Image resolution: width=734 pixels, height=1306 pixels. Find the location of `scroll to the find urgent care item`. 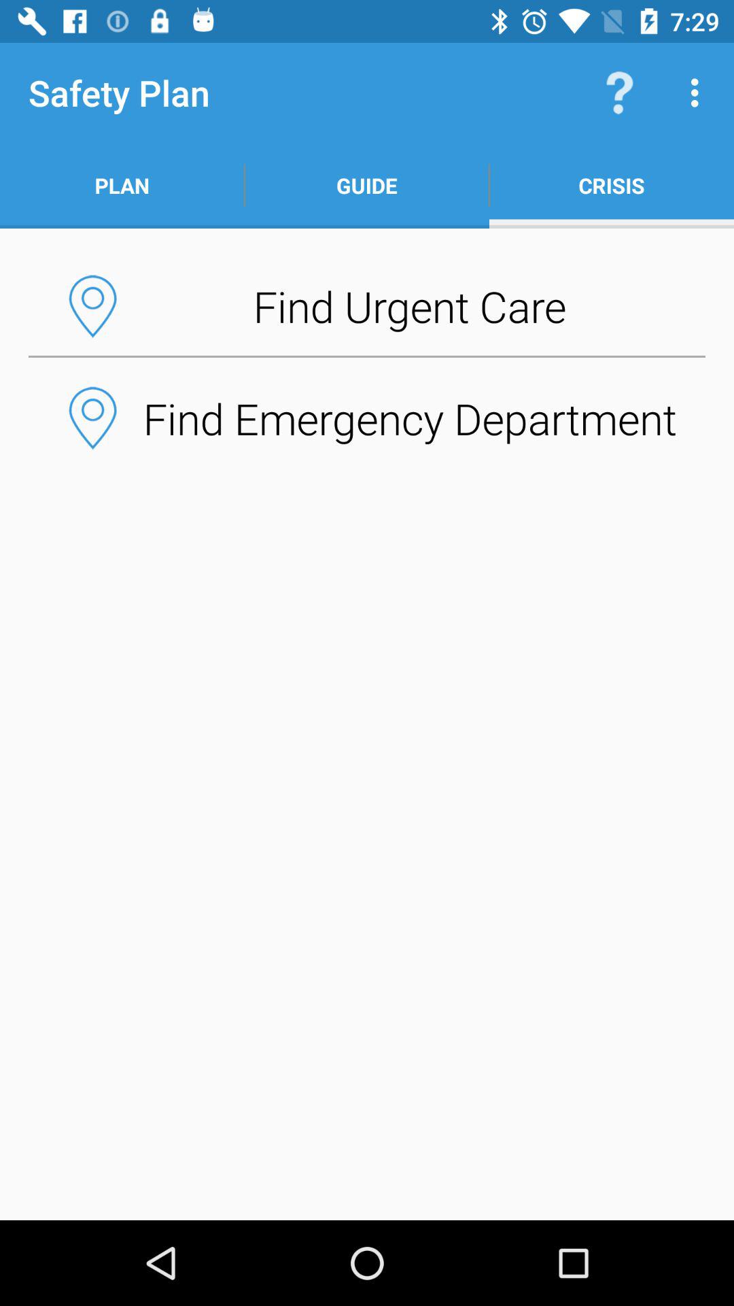

scroll to the find urgent care item is located at coordinates (367, 306).